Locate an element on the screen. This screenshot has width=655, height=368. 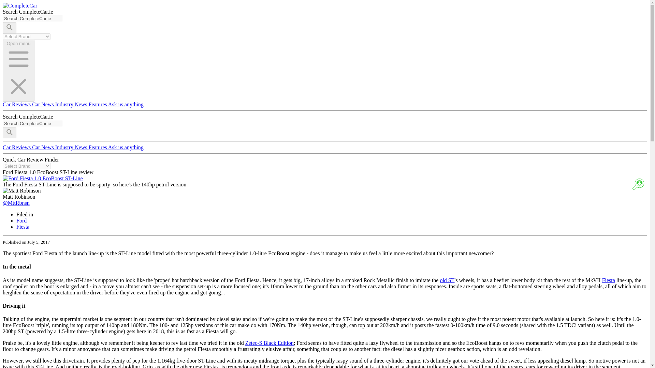
Search CompleteCar.ie is located at coordinates (33, 18).